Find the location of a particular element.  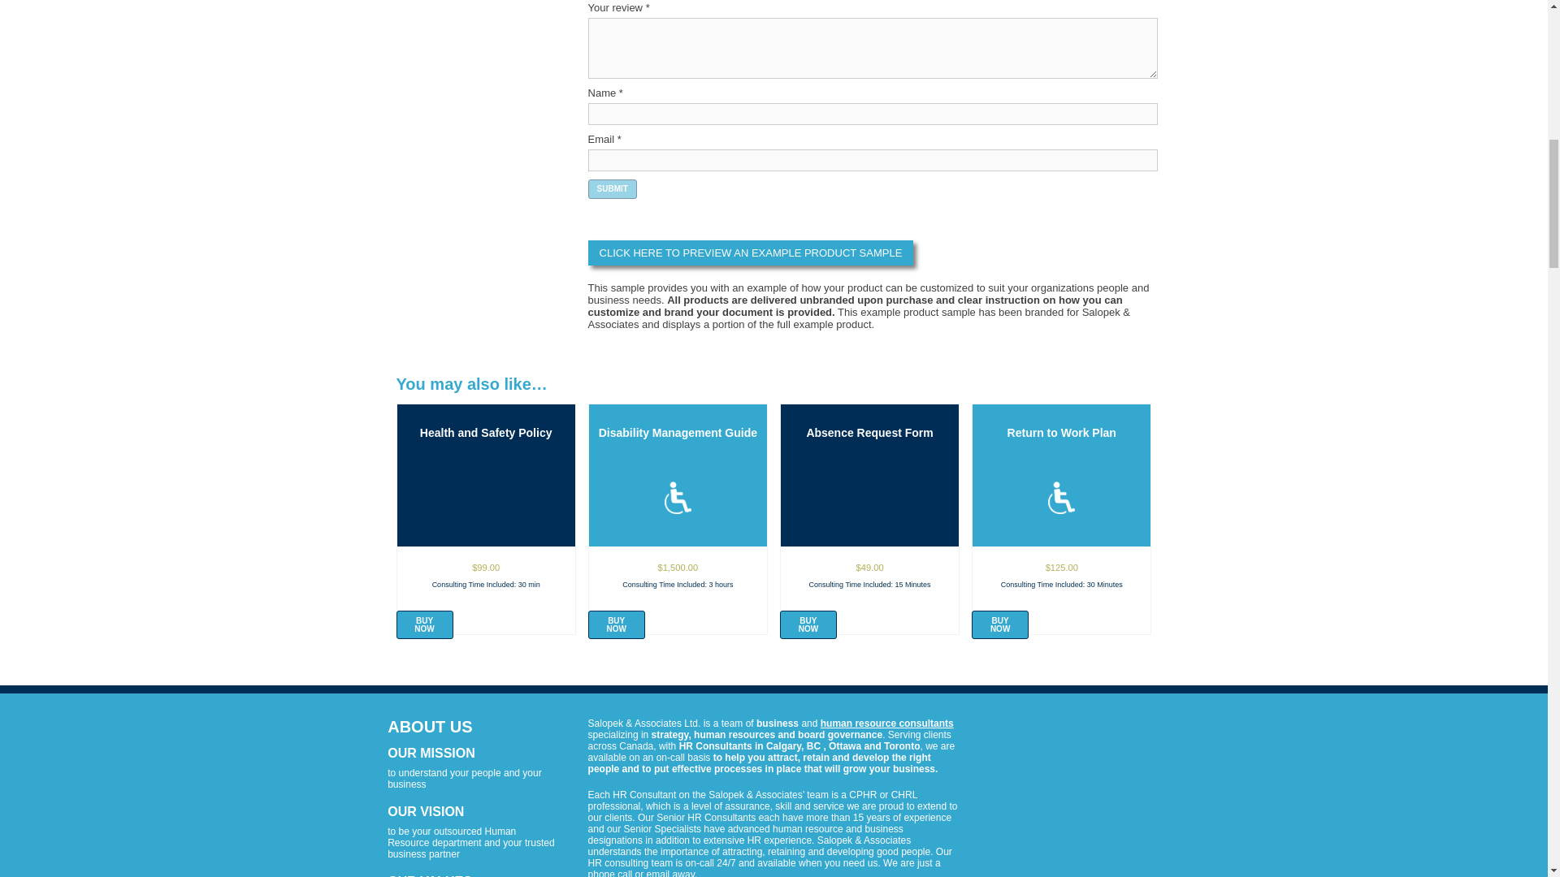

CLICK HERE TO PREVIEW AN EXAMPLE PRODUCT SAMPLE is located at coordinates (751, 253).